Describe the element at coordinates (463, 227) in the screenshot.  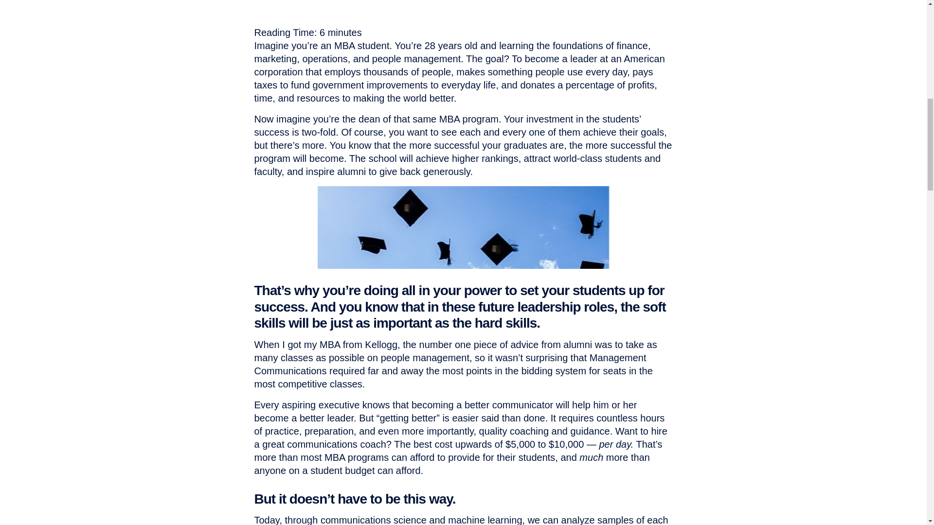
I see `graduation caps 2.jpg` at that location.